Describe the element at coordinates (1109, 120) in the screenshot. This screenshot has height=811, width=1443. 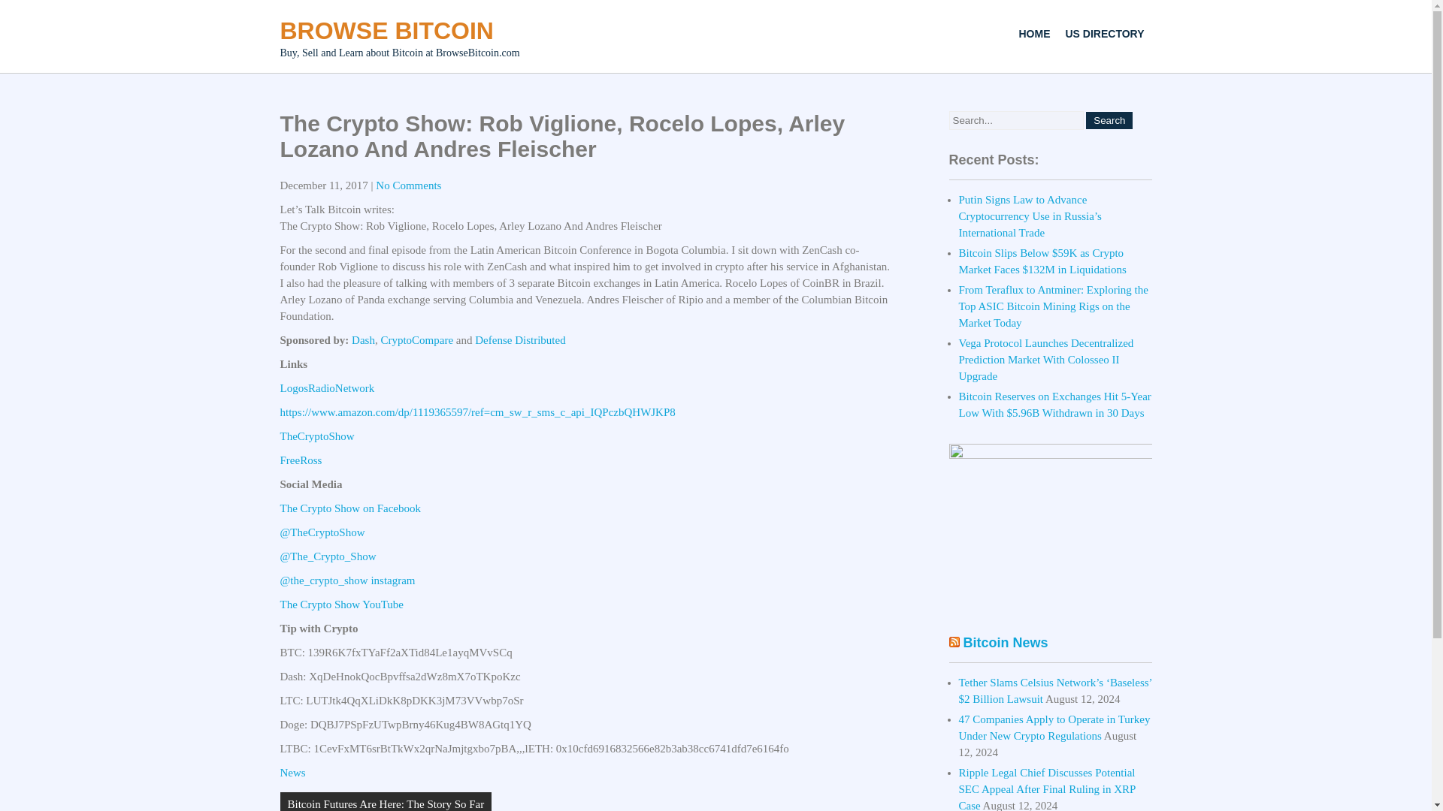
I see `Search` at that location.